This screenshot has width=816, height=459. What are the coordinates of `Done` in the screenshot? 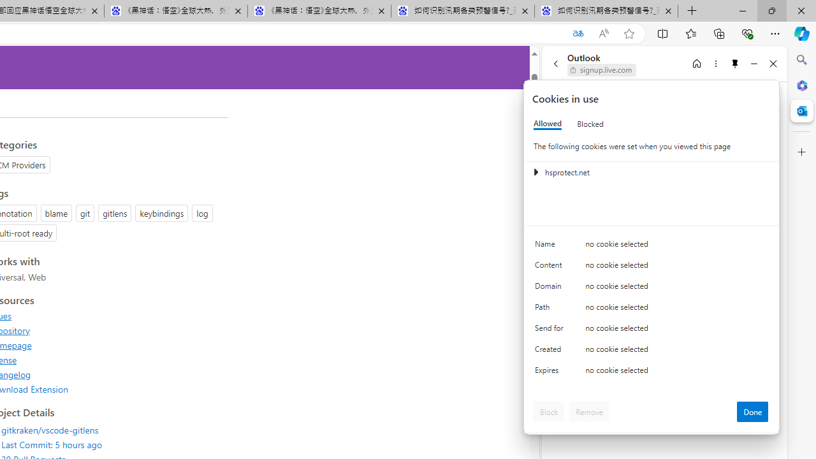 It's located at (752, 412).